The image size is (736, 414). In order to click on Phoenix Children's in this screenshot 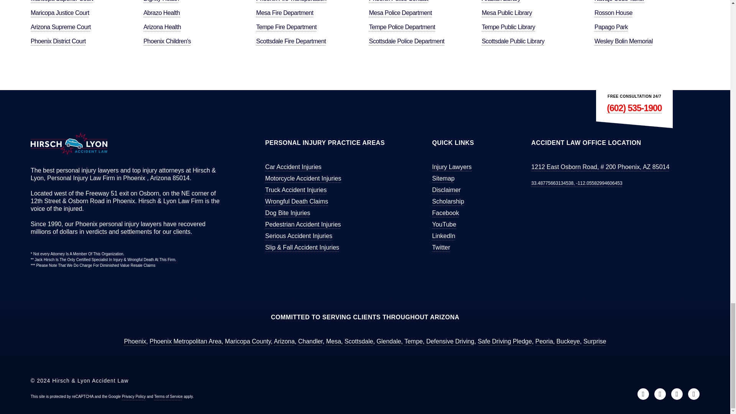, I will do `click(167, 41)`.